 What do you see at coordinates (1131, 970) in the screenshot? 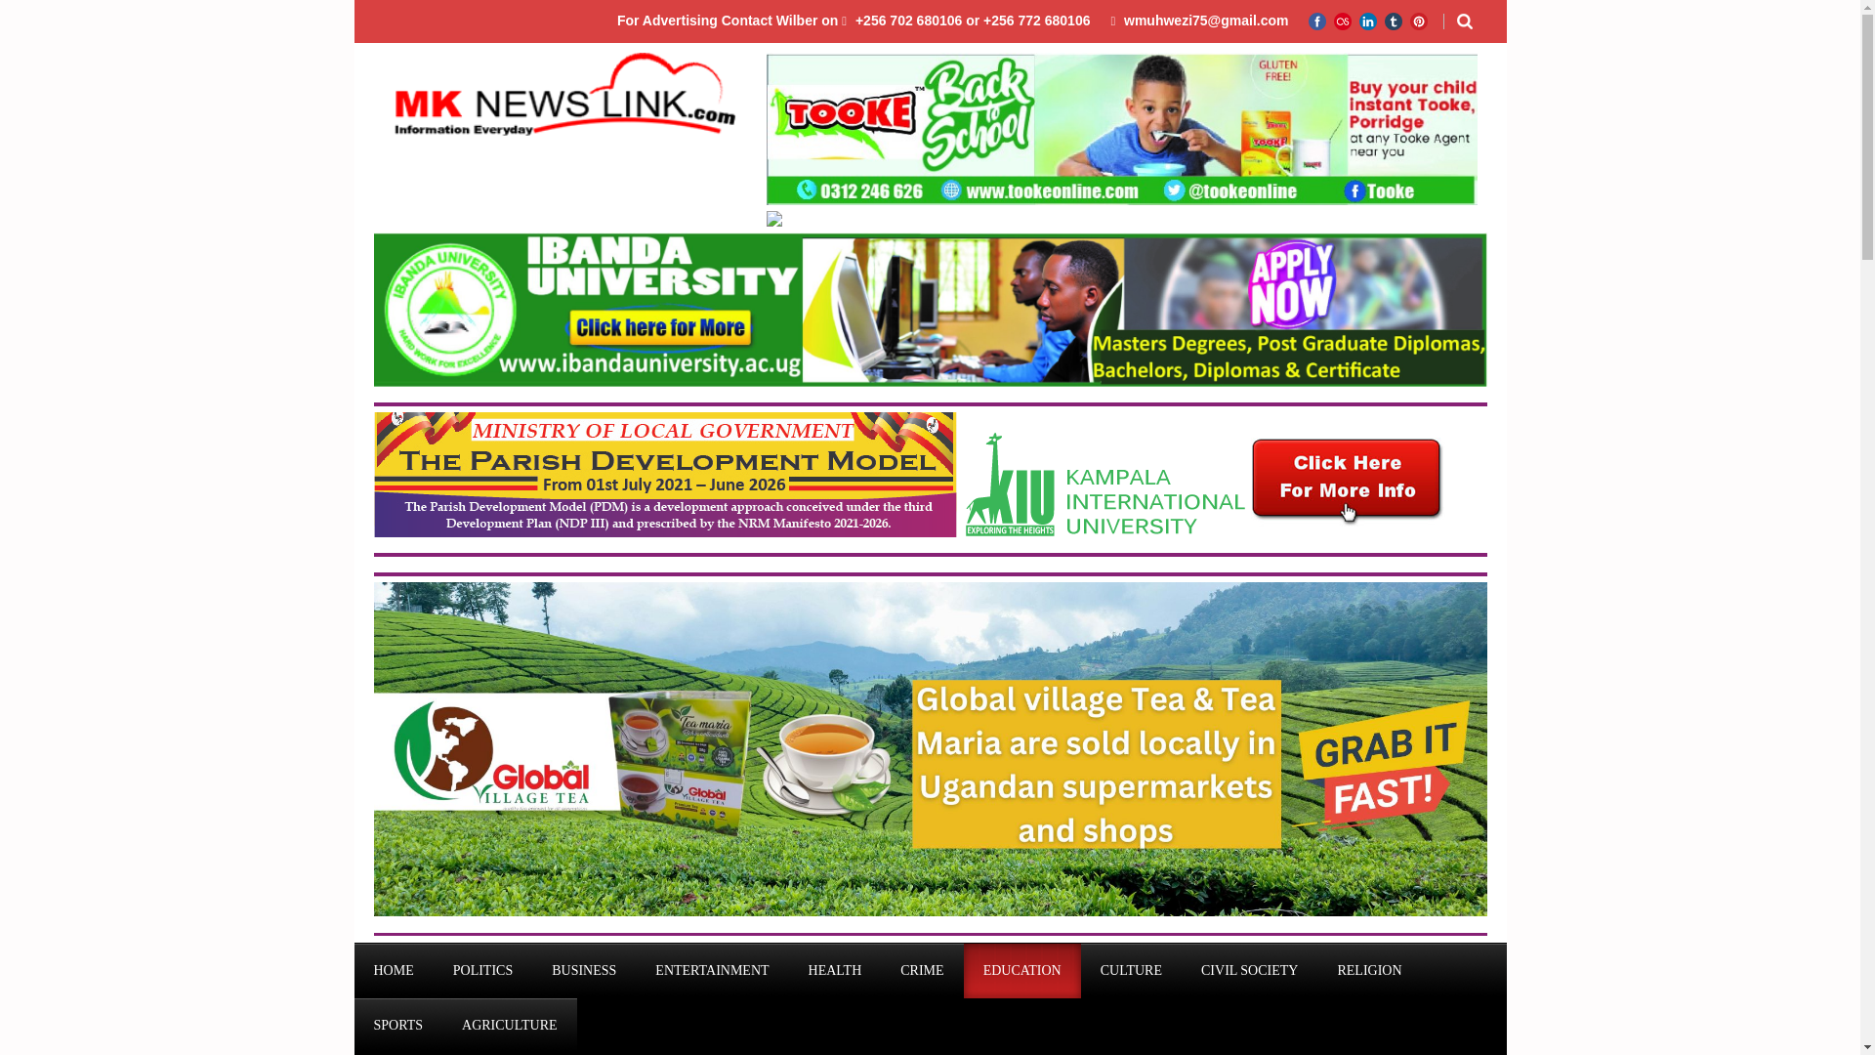
I see `CULTURE` at bounding box center [1131, 970].